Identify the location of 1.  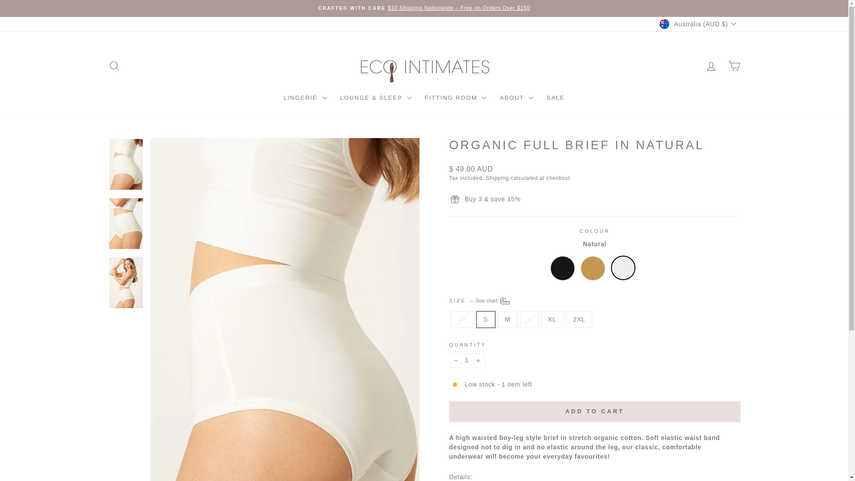
(467, 360).